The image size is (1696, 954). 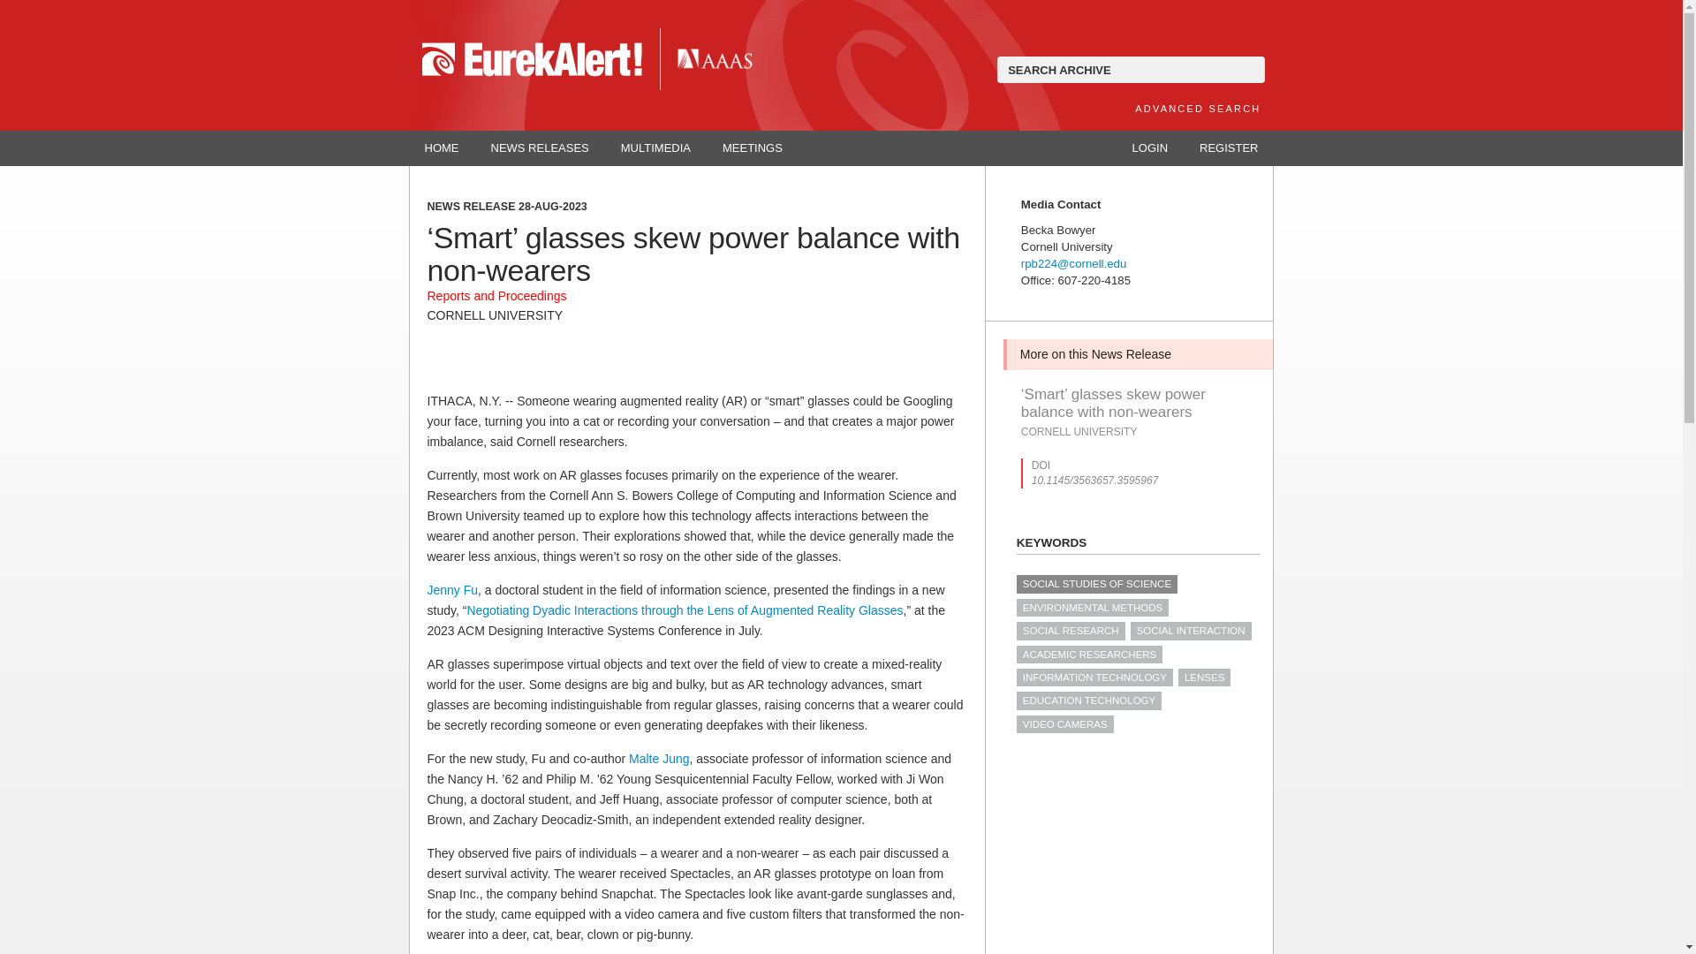 What do you see at coordinates (442, 148) in the screenshot?
I see `HOME` at bounding box center [442, 148].